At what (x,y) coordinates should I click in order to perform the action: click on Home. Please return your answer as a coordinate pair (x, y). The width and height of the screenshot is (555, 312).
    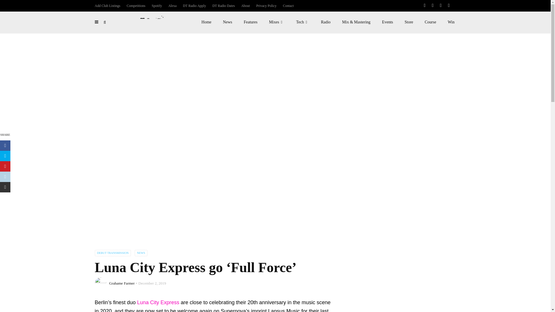
    Looking at the image, I should click on (206, 22).